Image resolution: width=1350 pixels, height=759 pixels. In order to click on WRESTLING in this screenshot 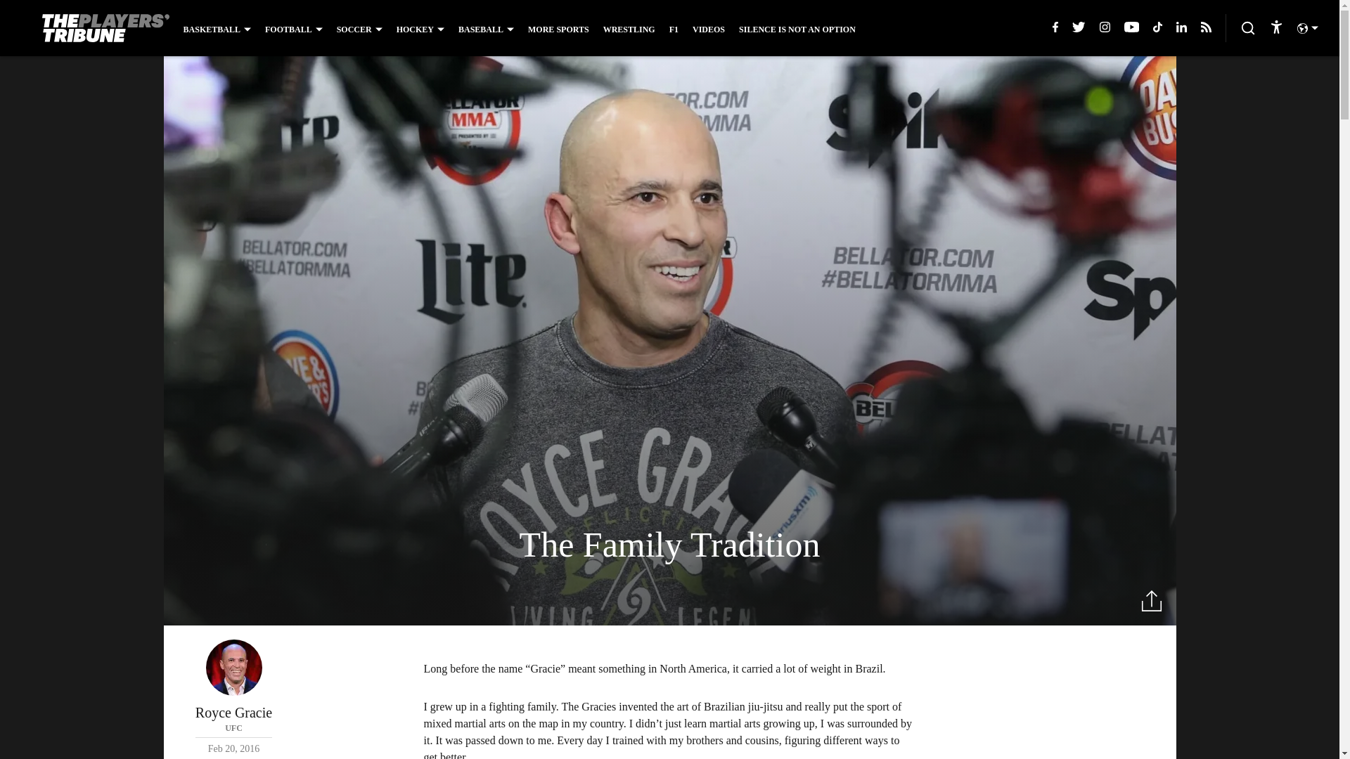, I will do `click(558, 29)`.